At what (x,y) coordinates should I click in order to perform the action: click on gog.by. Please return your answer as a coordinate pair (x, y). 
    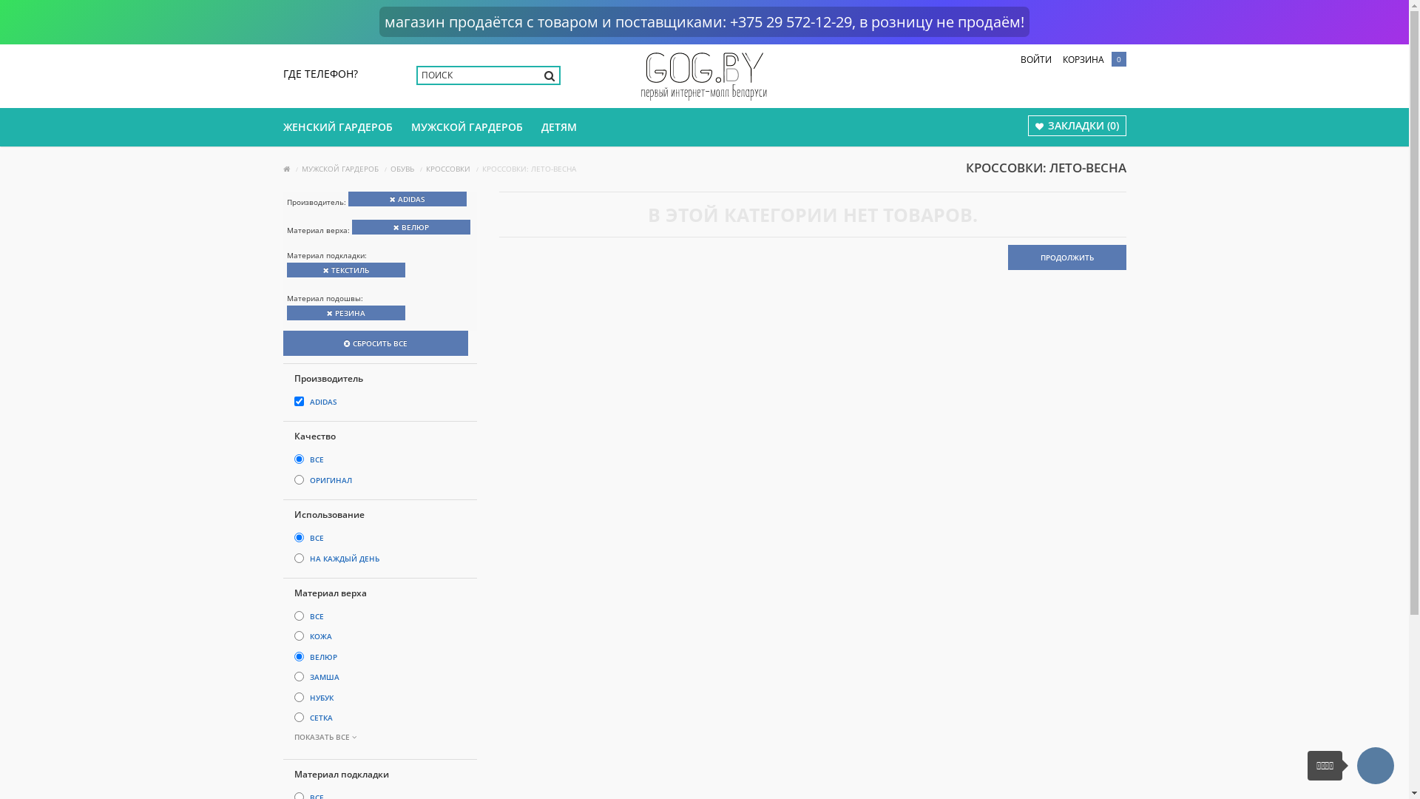
    Looking at the image, I should click on (704, 76).